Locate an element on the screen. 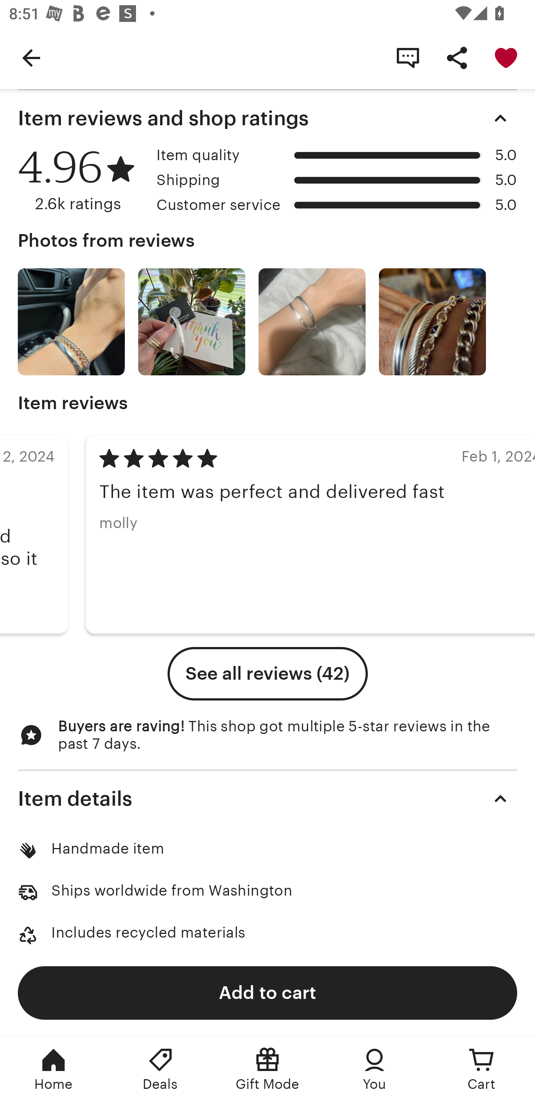  Photo from review is located at coordinates (71, 322).